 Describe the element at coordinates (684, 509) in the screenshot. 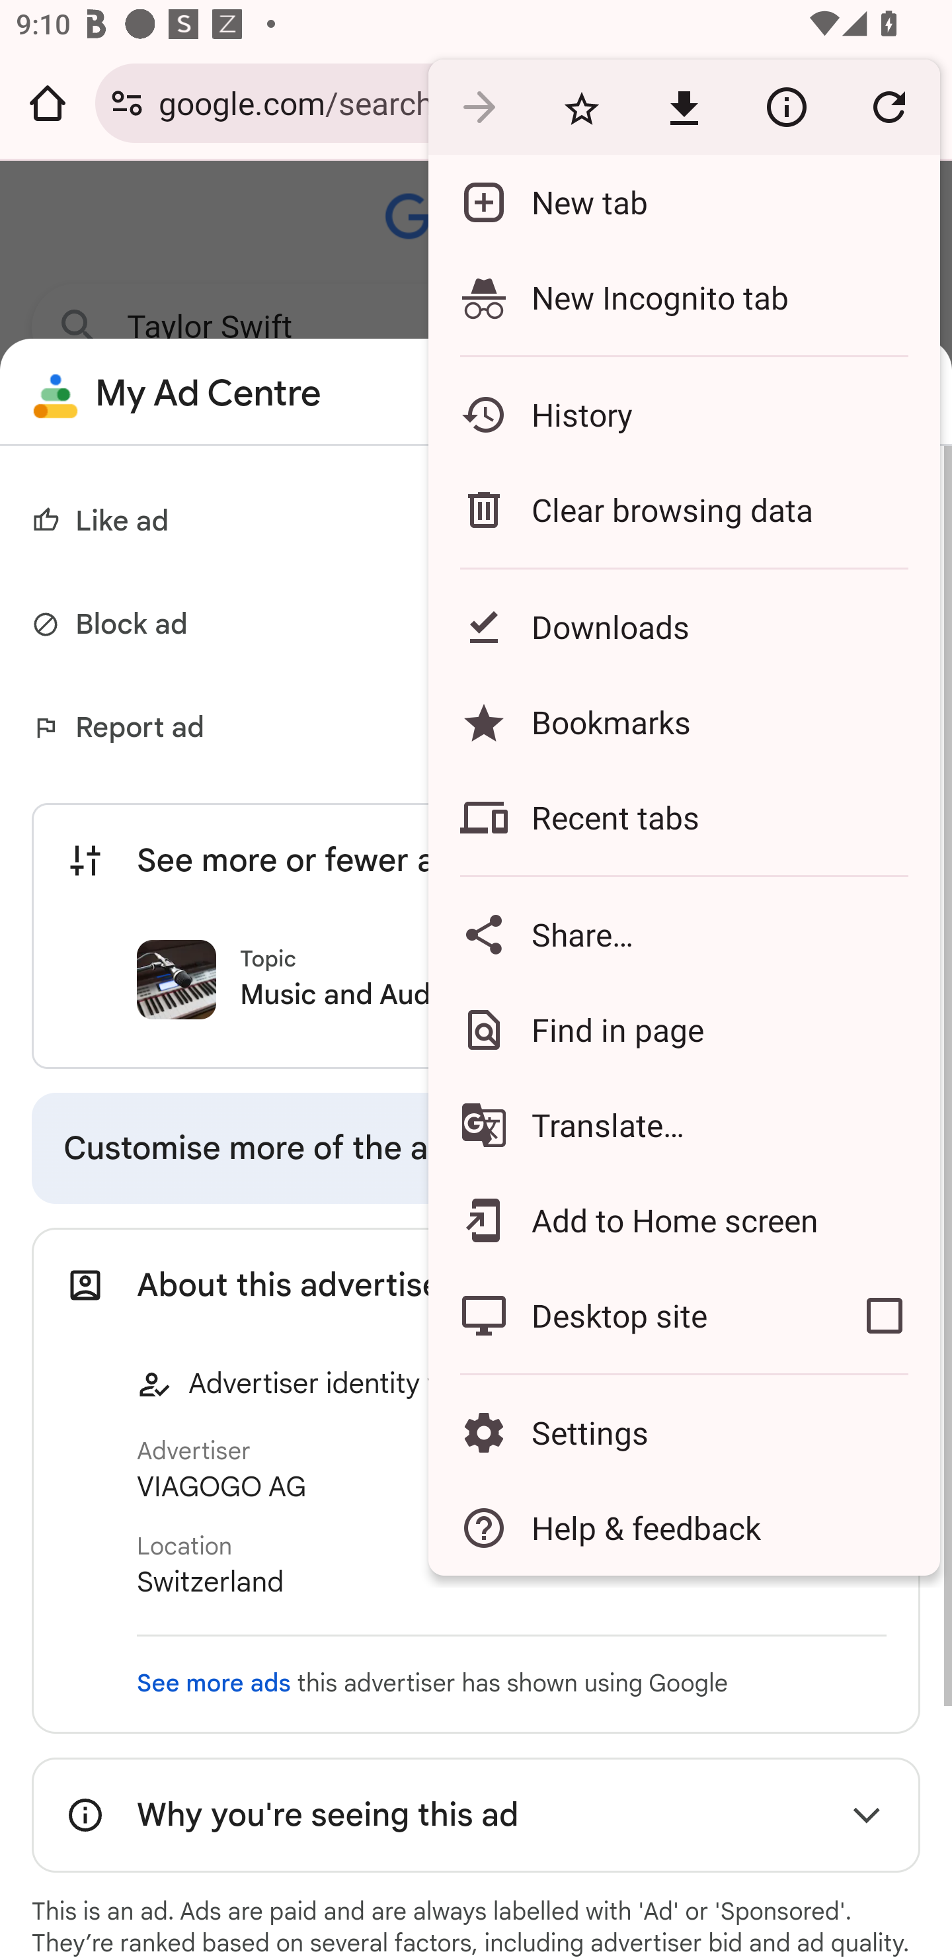

I see `Clear browsing data` at that location.